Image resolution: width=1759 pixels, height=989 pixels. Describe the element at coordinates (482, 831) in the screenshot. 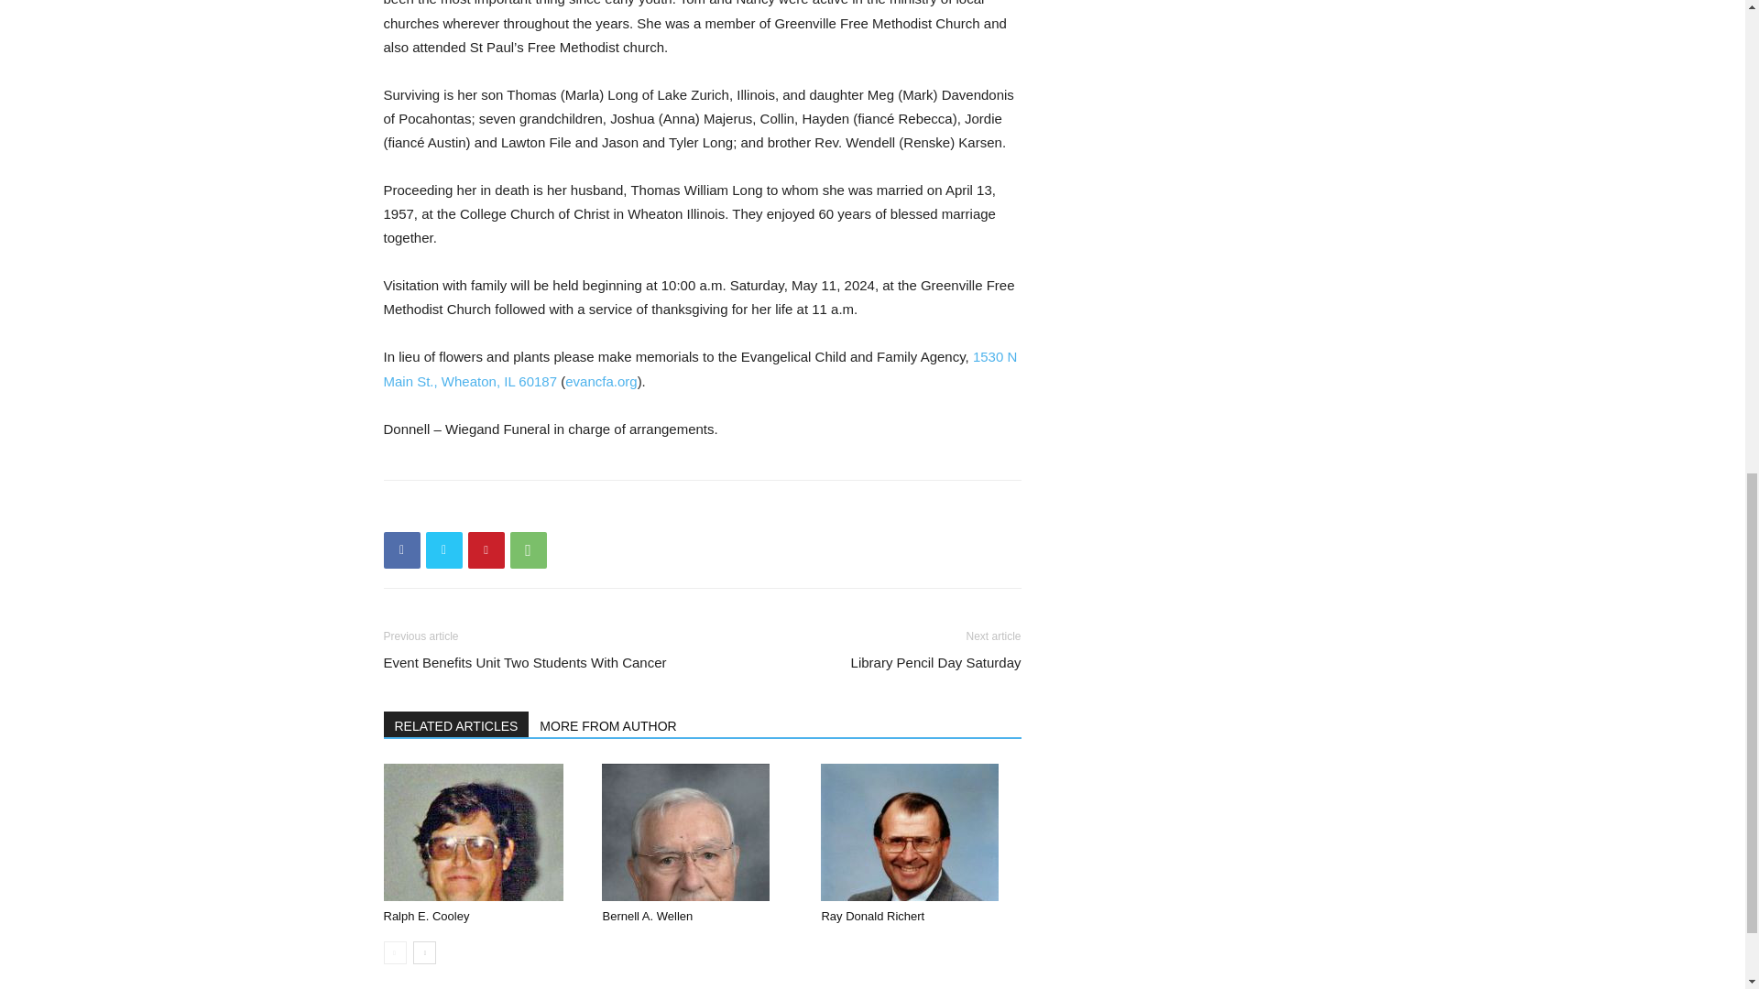

I see `Ralph E. Cooley` at that location.